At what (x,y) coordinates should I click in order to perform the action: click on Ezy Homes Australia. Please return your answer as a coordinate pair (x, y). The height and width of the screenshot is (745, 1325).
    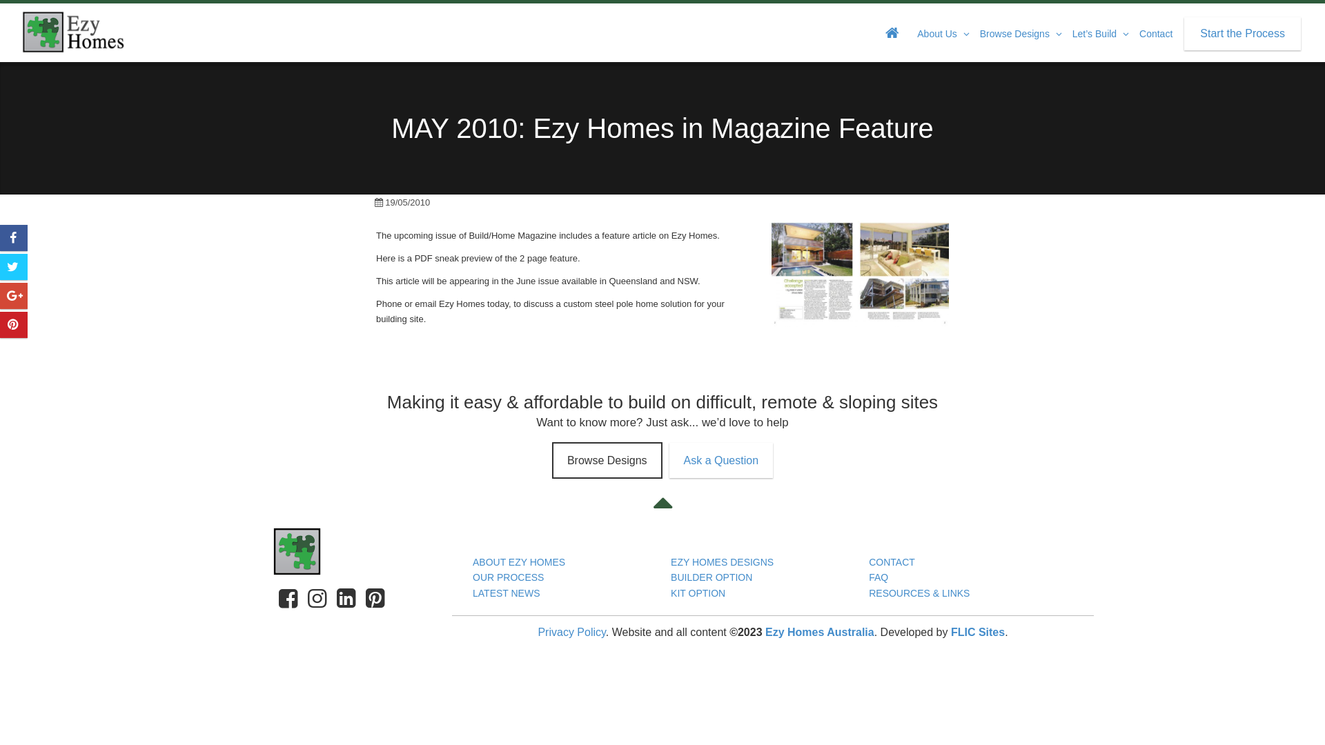
    Looking at the image, I should click on (820, 632).